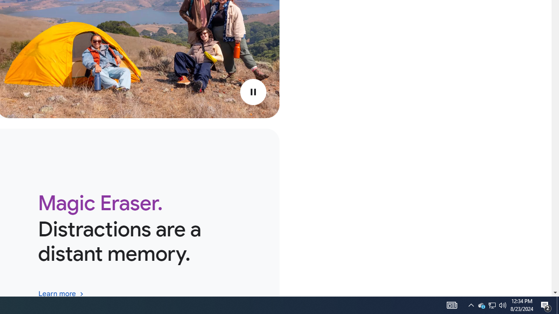 Image resolution: width=559 pixels, height=314 pixels. Describe the element at coordinates (253, 92) in the screenshot. I see `Play video` at that location.